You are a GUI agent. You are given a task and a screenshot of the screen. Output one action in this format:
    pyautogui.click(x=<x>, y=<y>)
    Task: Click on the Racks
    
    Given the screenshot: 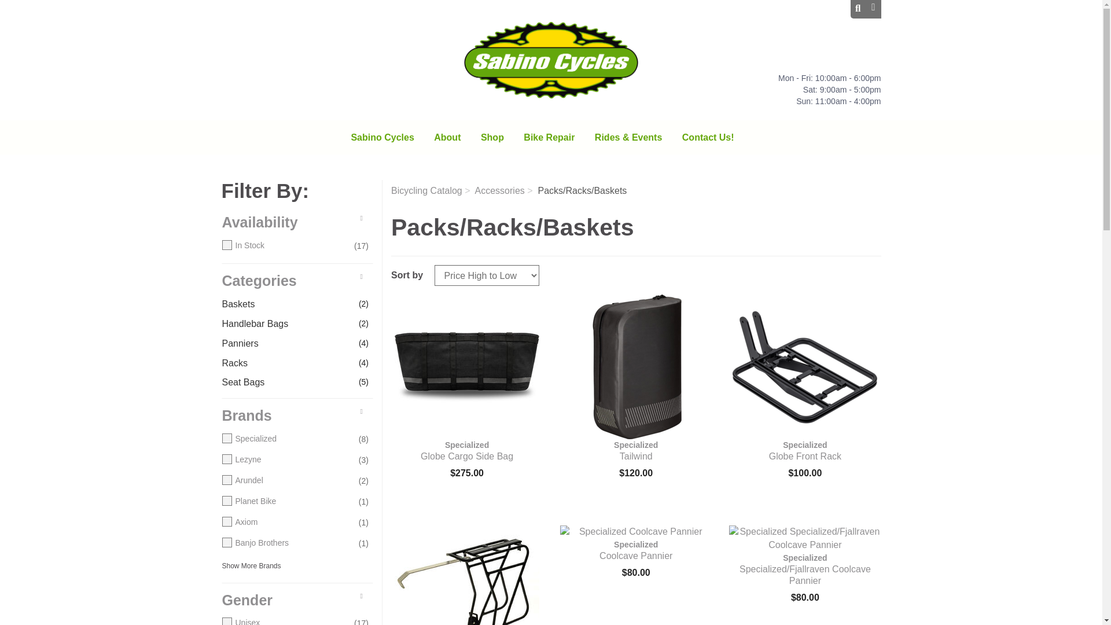 What is the action you would take?
    pyautogui.click(x=286, y=363)
    